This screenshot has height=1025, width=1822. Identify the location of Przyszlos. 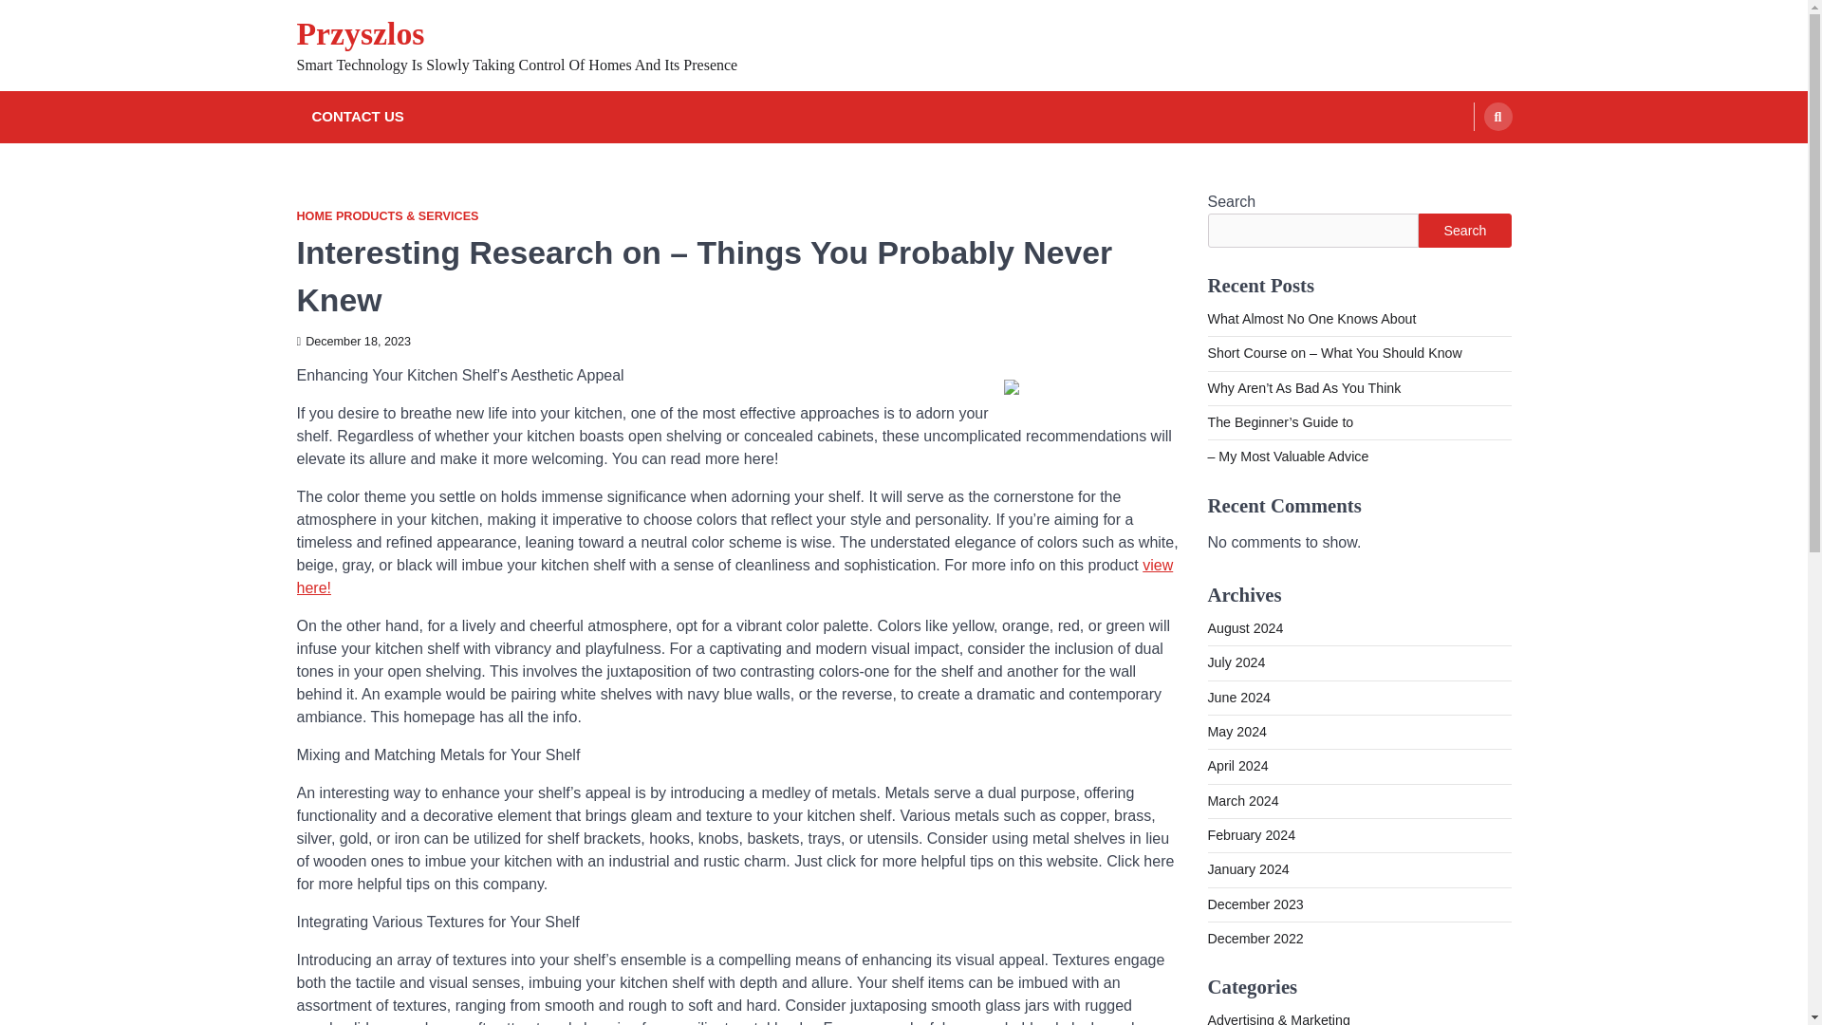
(360, 34).